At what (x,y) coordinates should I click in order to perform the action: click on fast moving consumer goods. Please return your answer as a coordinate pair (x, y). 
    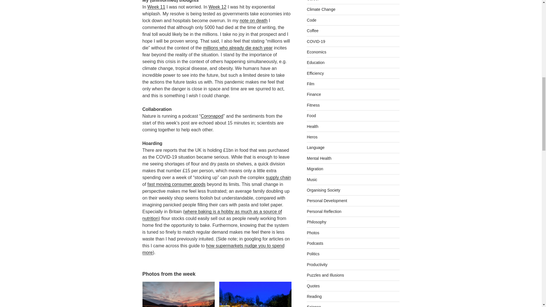
    Looking at the image, I should click on (176, 184).